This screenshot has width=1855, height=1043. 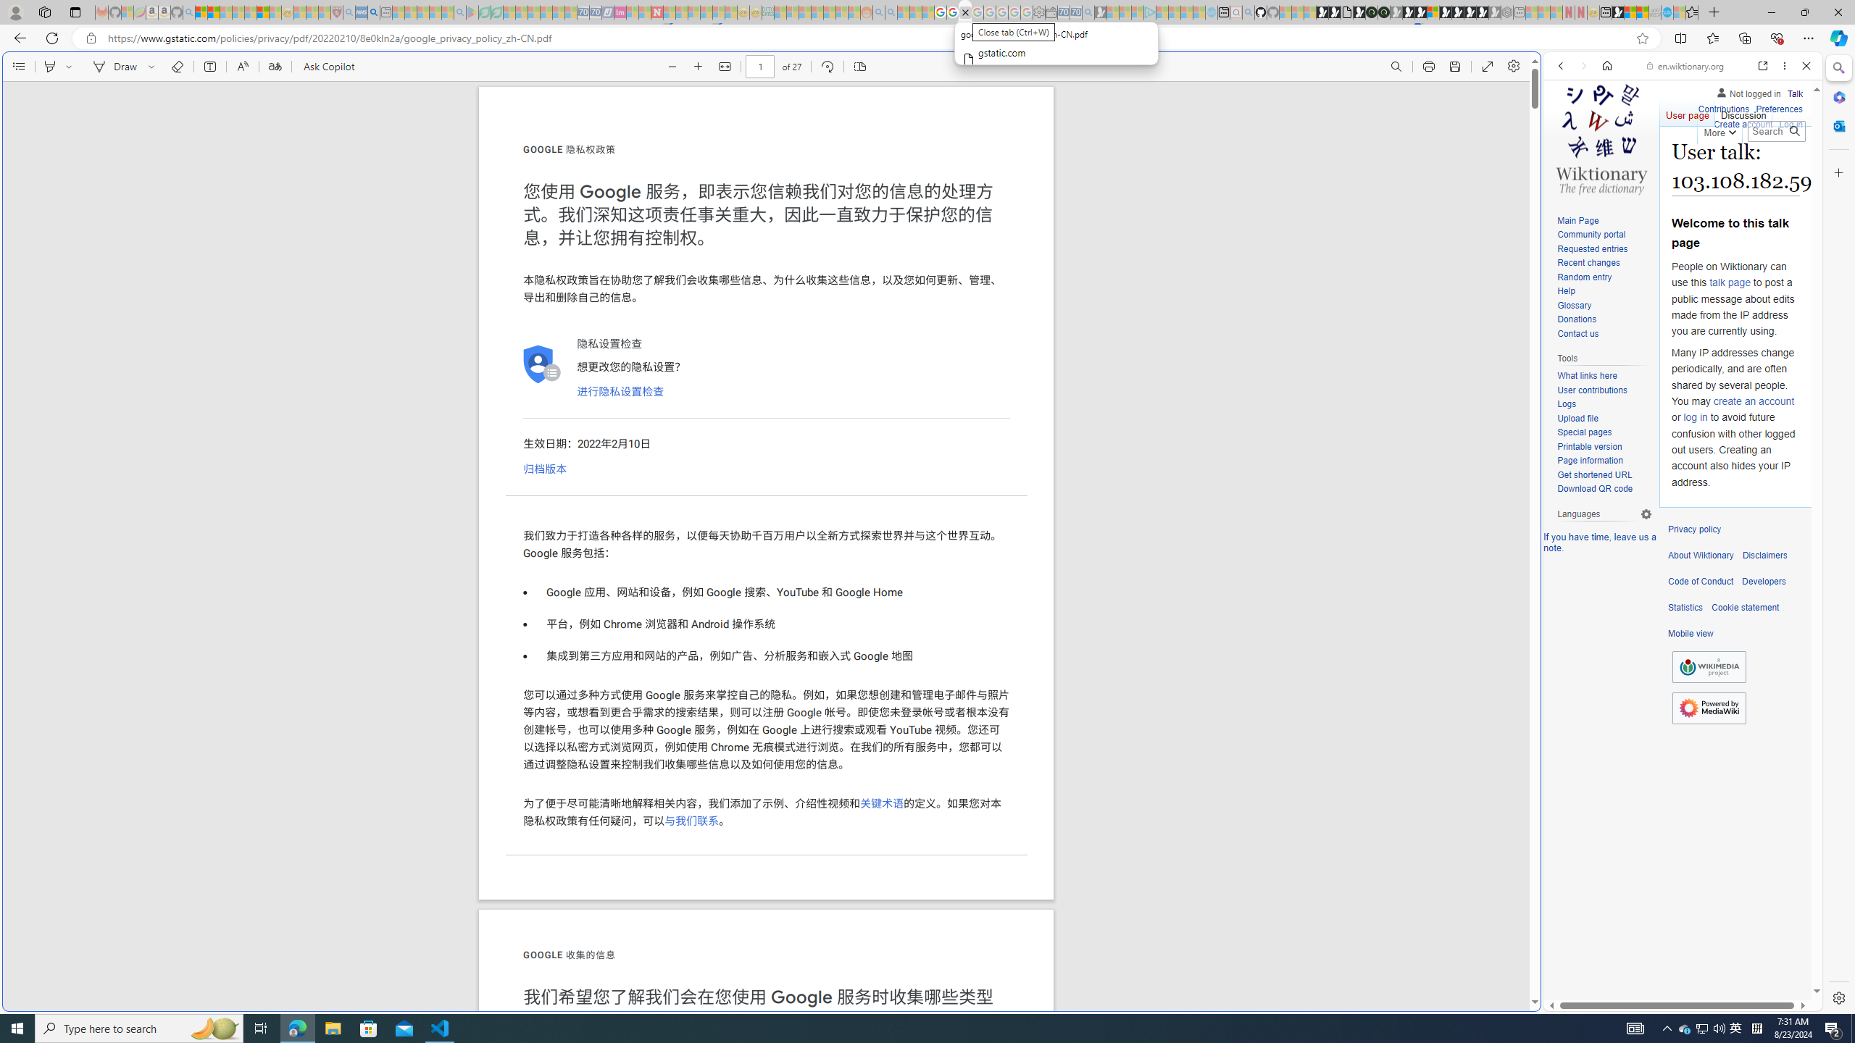 I want to click on VIDEOS, so click(x=1657, y=166).